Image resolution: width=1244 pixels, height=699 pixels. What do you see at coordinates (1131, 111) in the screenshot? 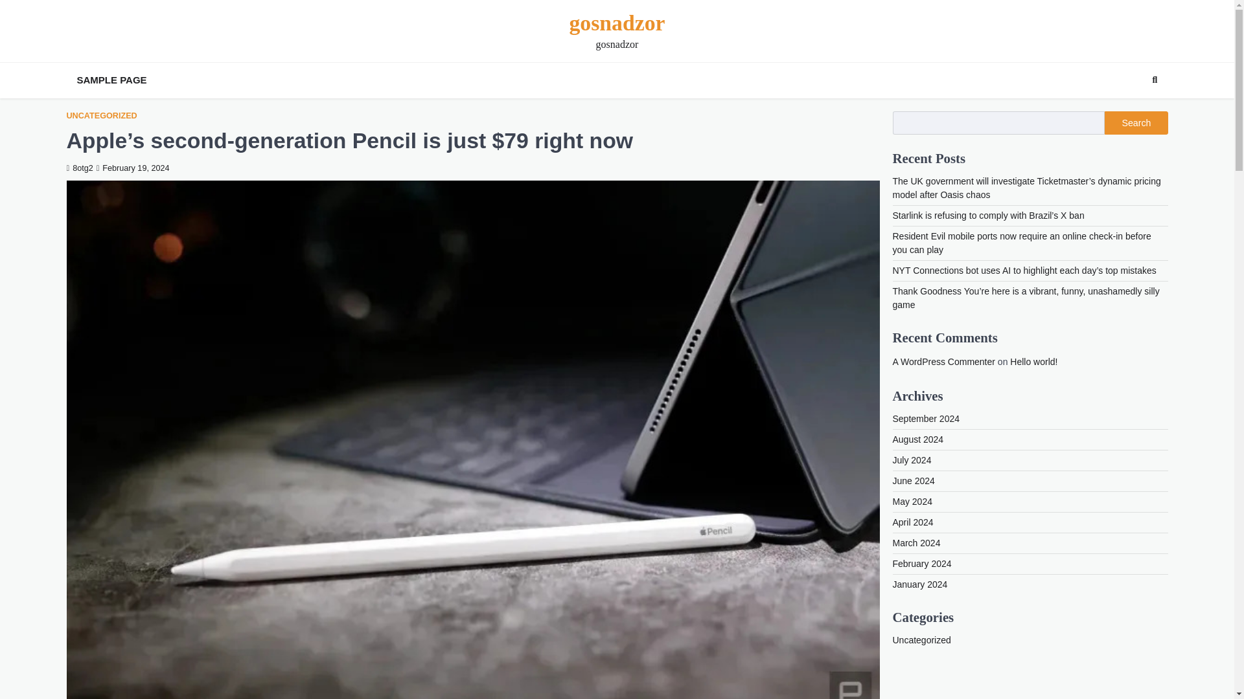
I see `Search` at bounding box center [1131, 111].